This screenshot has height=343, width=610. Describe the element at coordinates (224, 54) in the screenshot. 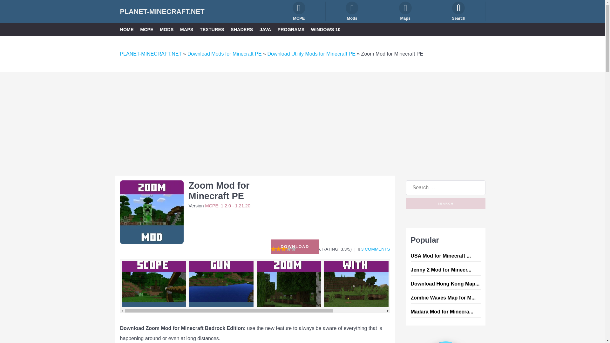

I see `Download Mods for Minecraft PE` at that location.